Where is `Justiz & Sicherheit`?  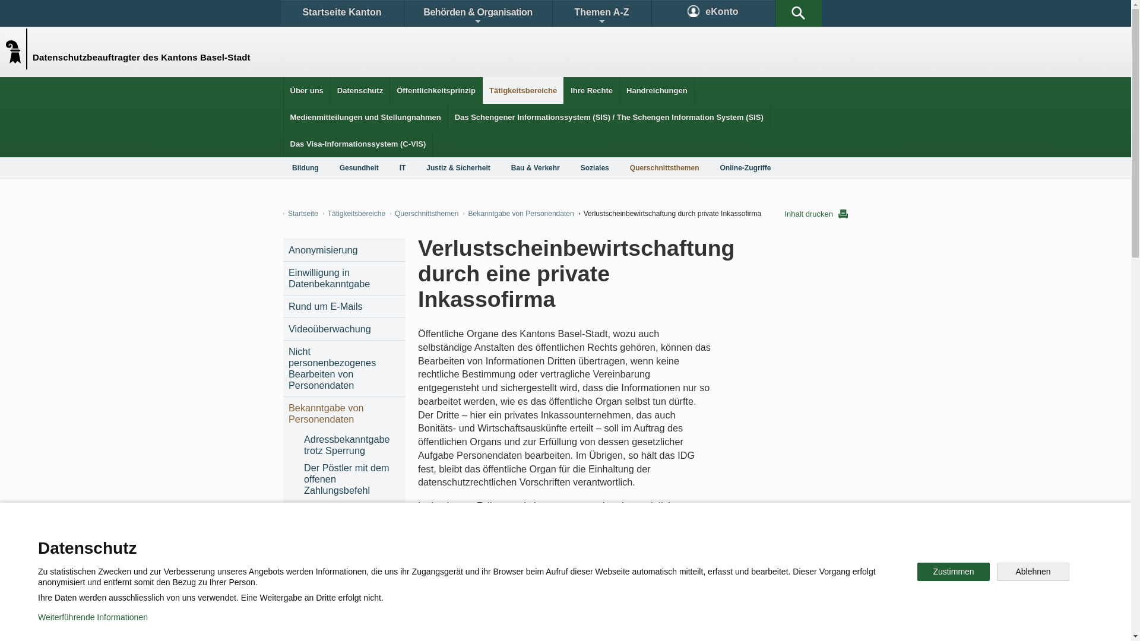 Justiz & Sicherheit is located at coordinates (458, 168).